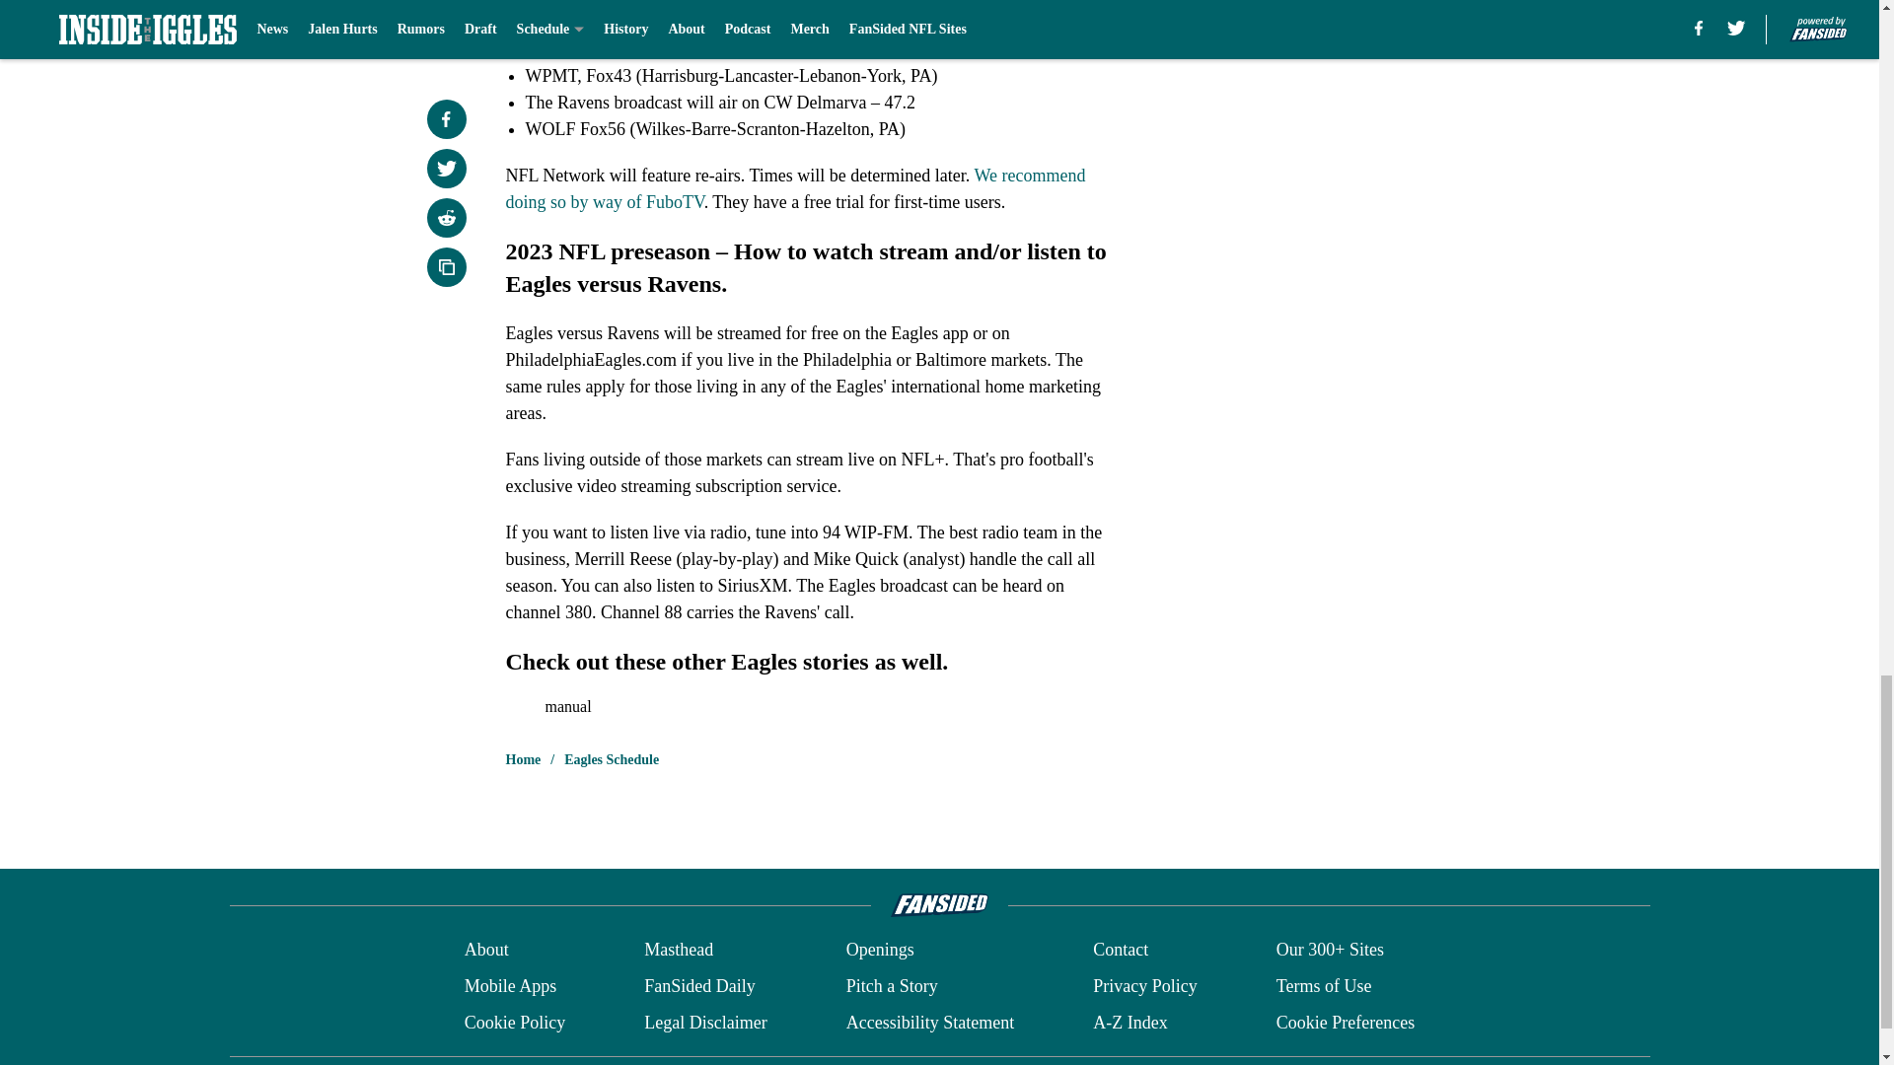  I want to click on About, so click(486, 951).